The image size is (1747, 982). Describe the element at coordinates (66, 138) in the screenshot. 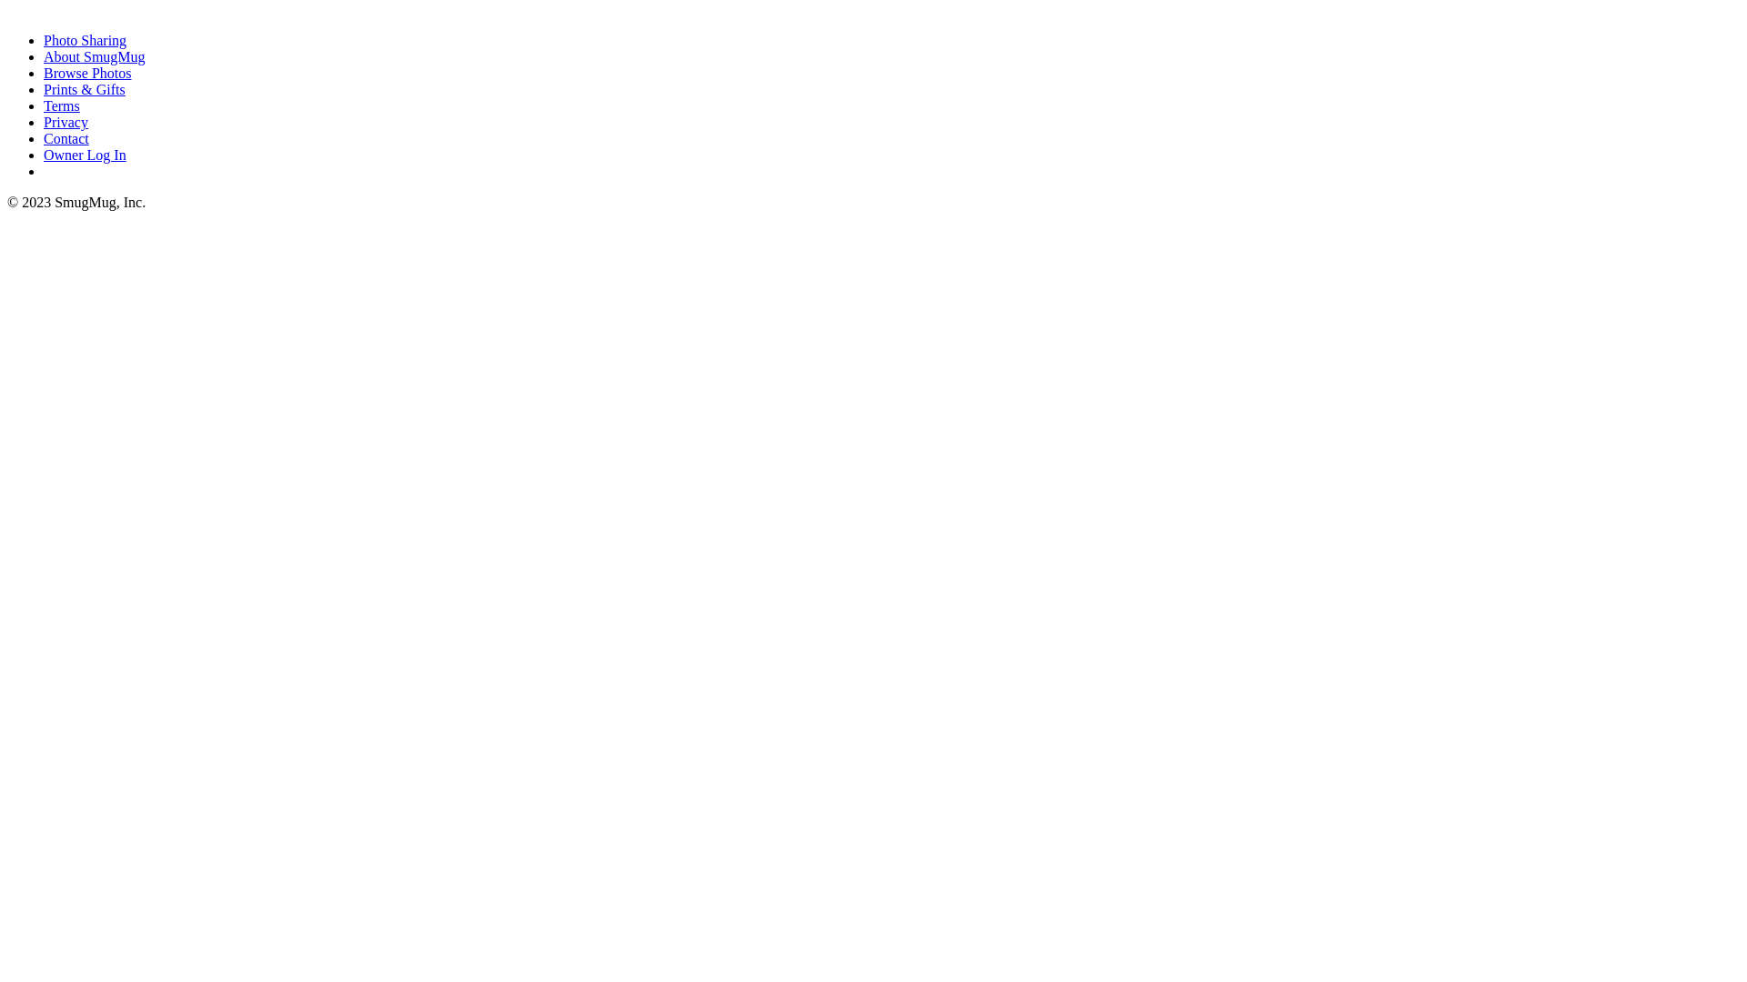

I see `Contact` at that location.